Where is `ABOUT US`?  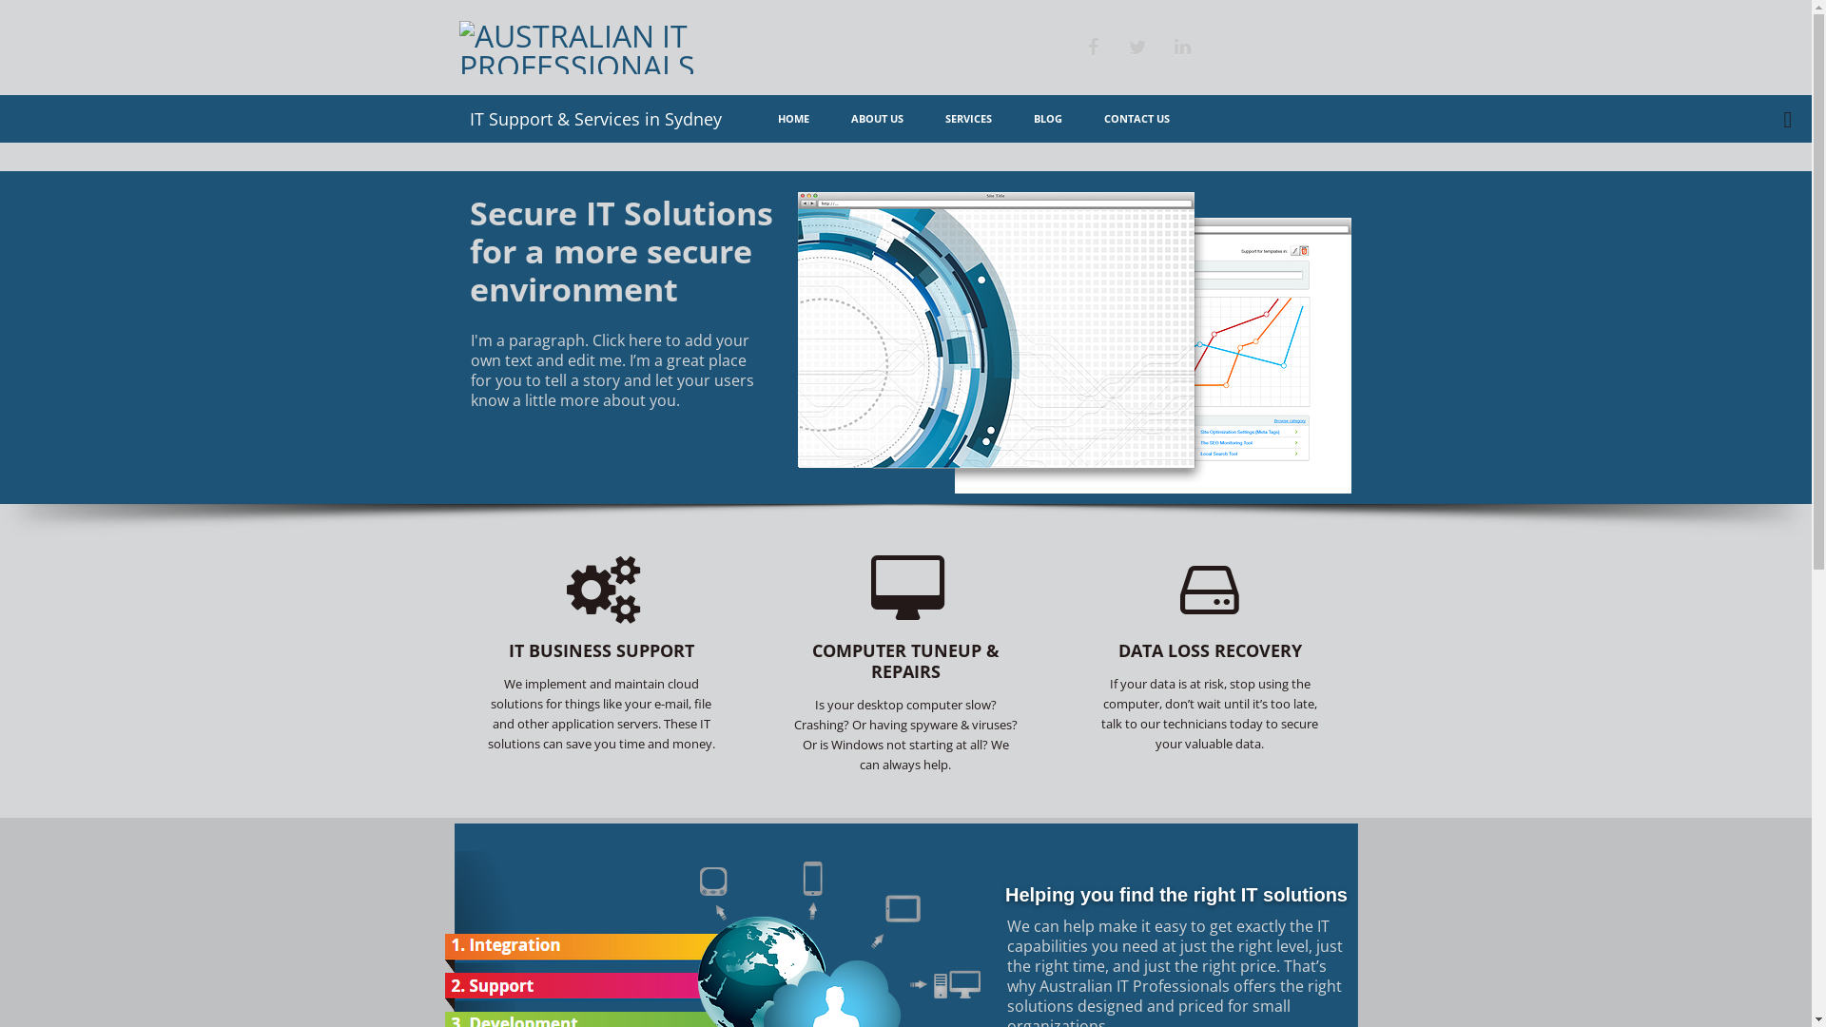
ABOUT US is located at coordinates (877, 119).